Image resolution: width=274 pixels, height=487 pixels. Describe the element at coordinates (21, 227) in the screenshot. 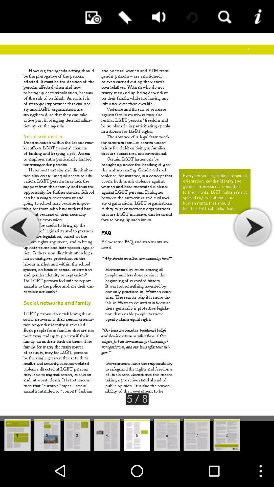

I see `see previous page` at that location.